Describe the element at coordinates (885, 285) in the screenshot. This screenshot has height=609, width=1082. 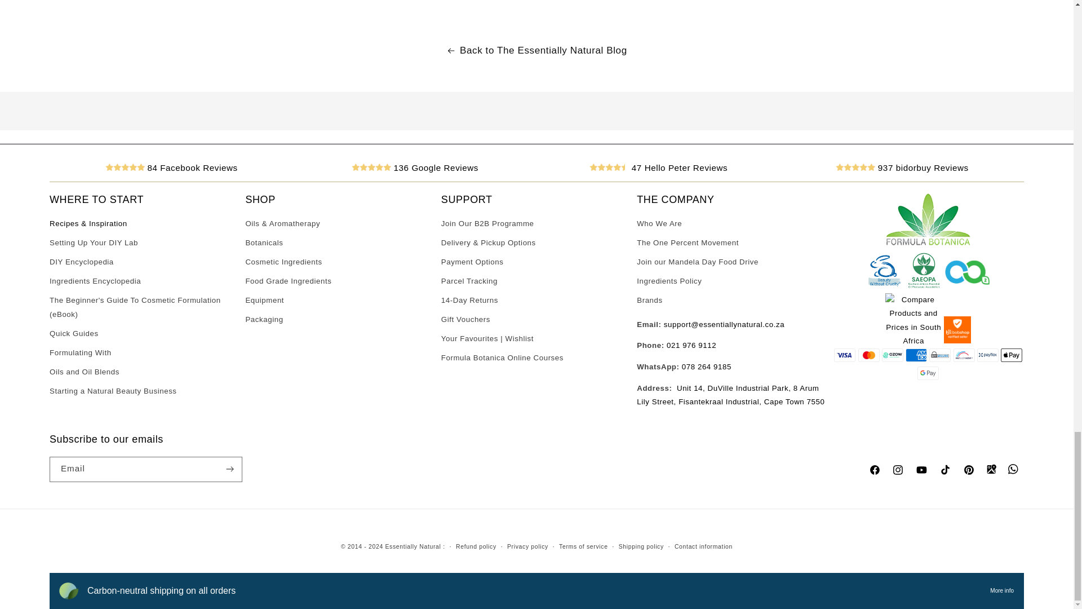
I see `Beauty Without Cruelty Endorsed` at that location.